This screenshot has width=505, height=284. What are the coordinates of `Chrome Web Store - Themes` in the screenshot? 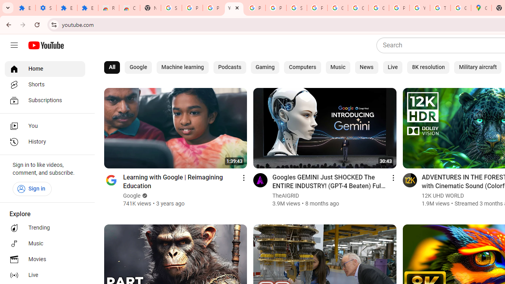 It's located at (129, 8).